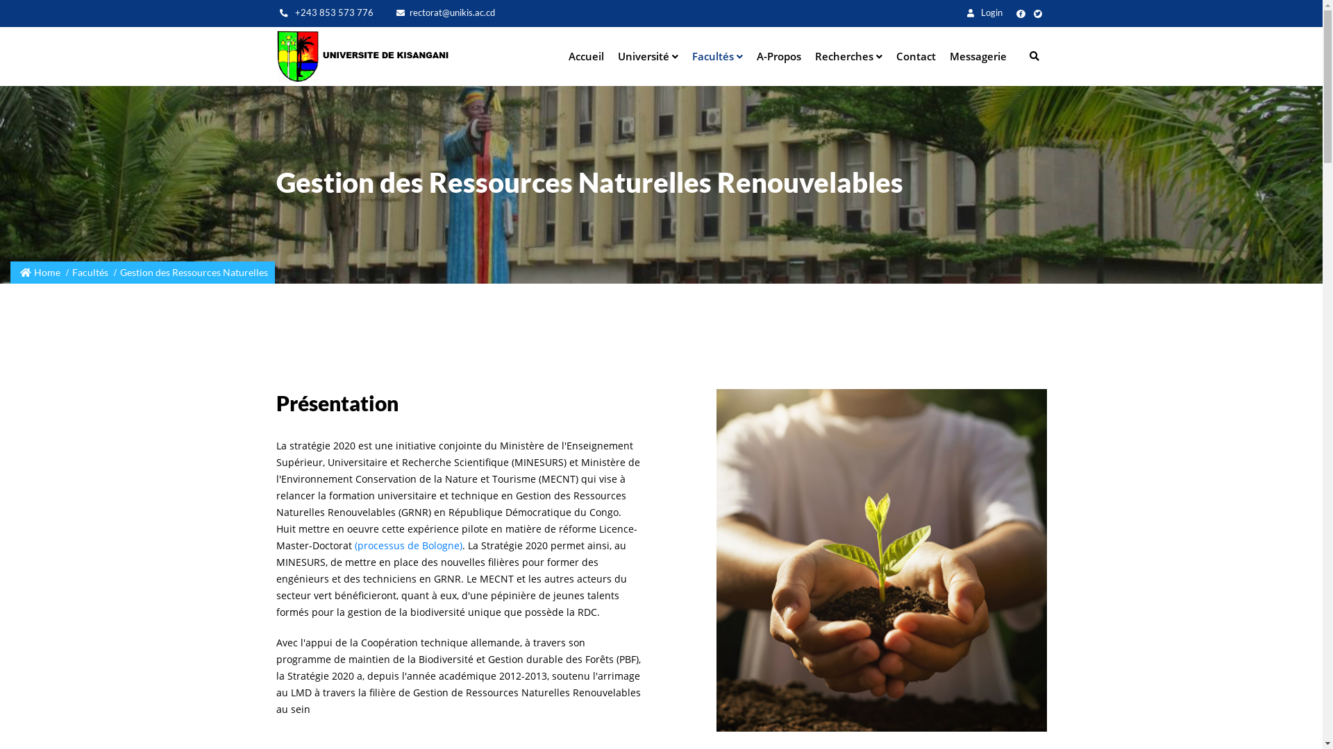 This screenshot has width=1333, height=749. Describe the element at coordinates (848, 56) in the screenshot. I see `Recherches` at that location.